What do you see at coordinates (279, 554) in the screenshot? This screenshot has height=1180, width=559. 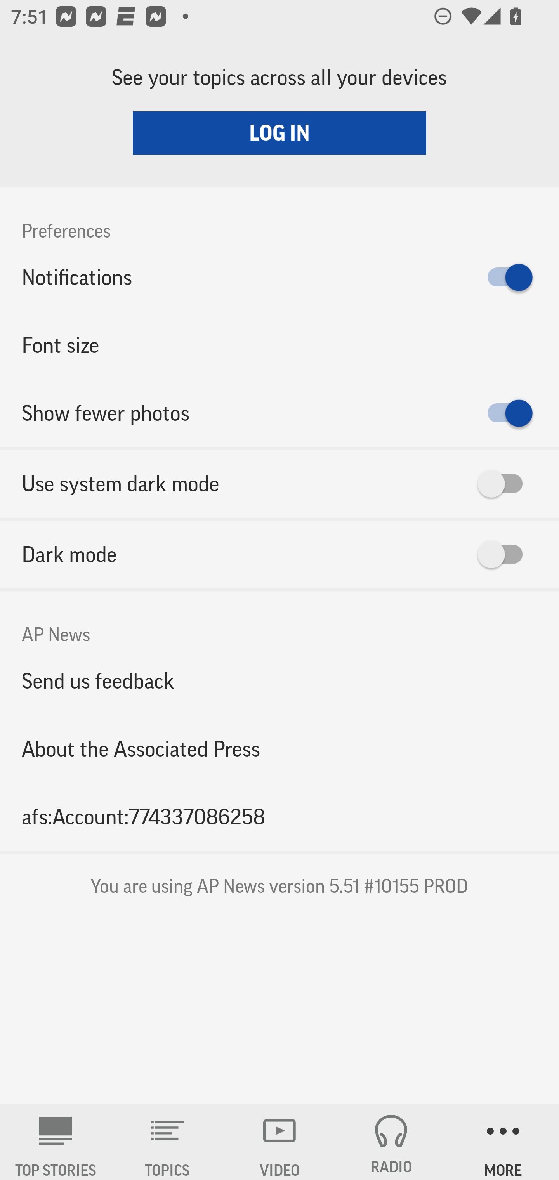 I see `Dark mode` at bounding box center [279, 554].